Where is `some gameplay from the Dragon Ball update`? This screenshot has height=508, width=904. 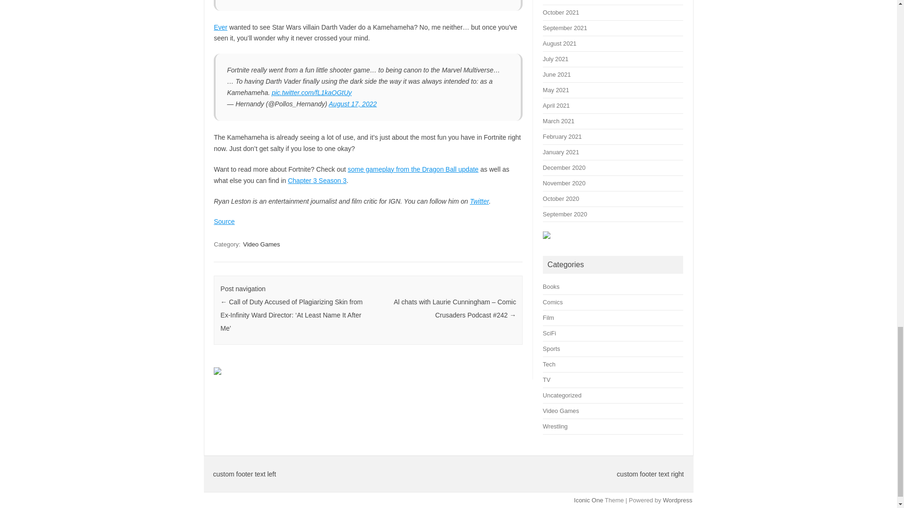
some gameplay from the Dragon Ball update is located at coordinates (413, 169).